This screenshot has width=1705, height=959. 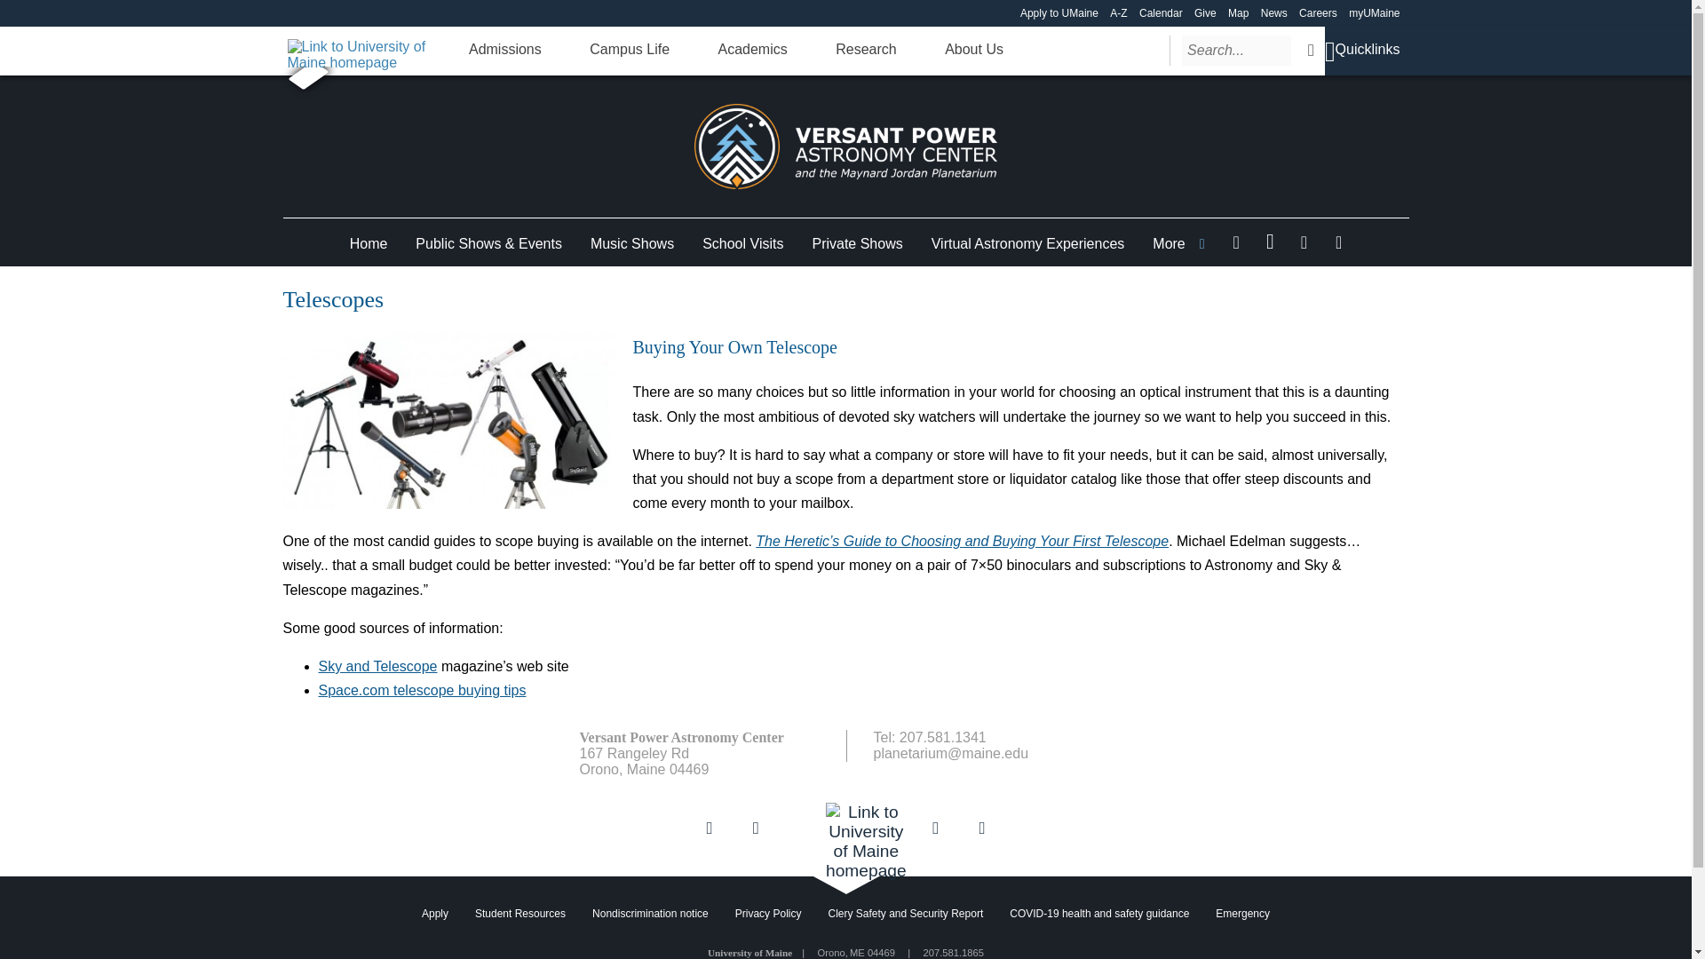 I want to click on Search for:, so click(x=1236, y=50).